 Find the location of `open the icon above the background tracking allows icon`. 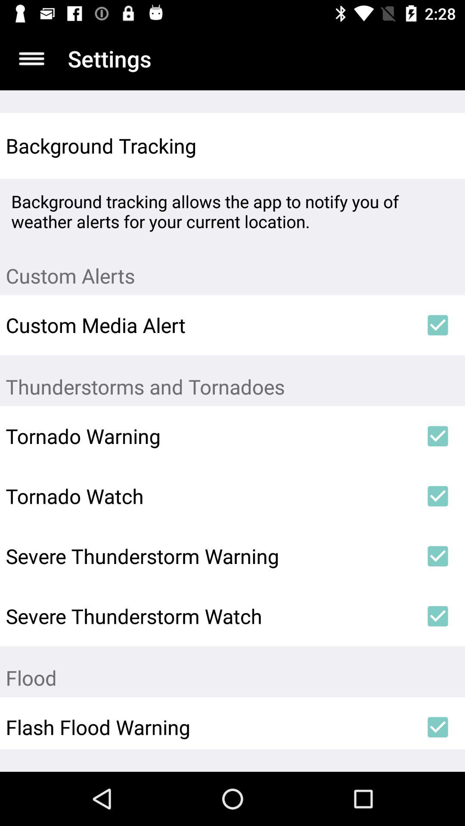

open the icon above the background tracking allows icon is located at coordinates (437, 145).